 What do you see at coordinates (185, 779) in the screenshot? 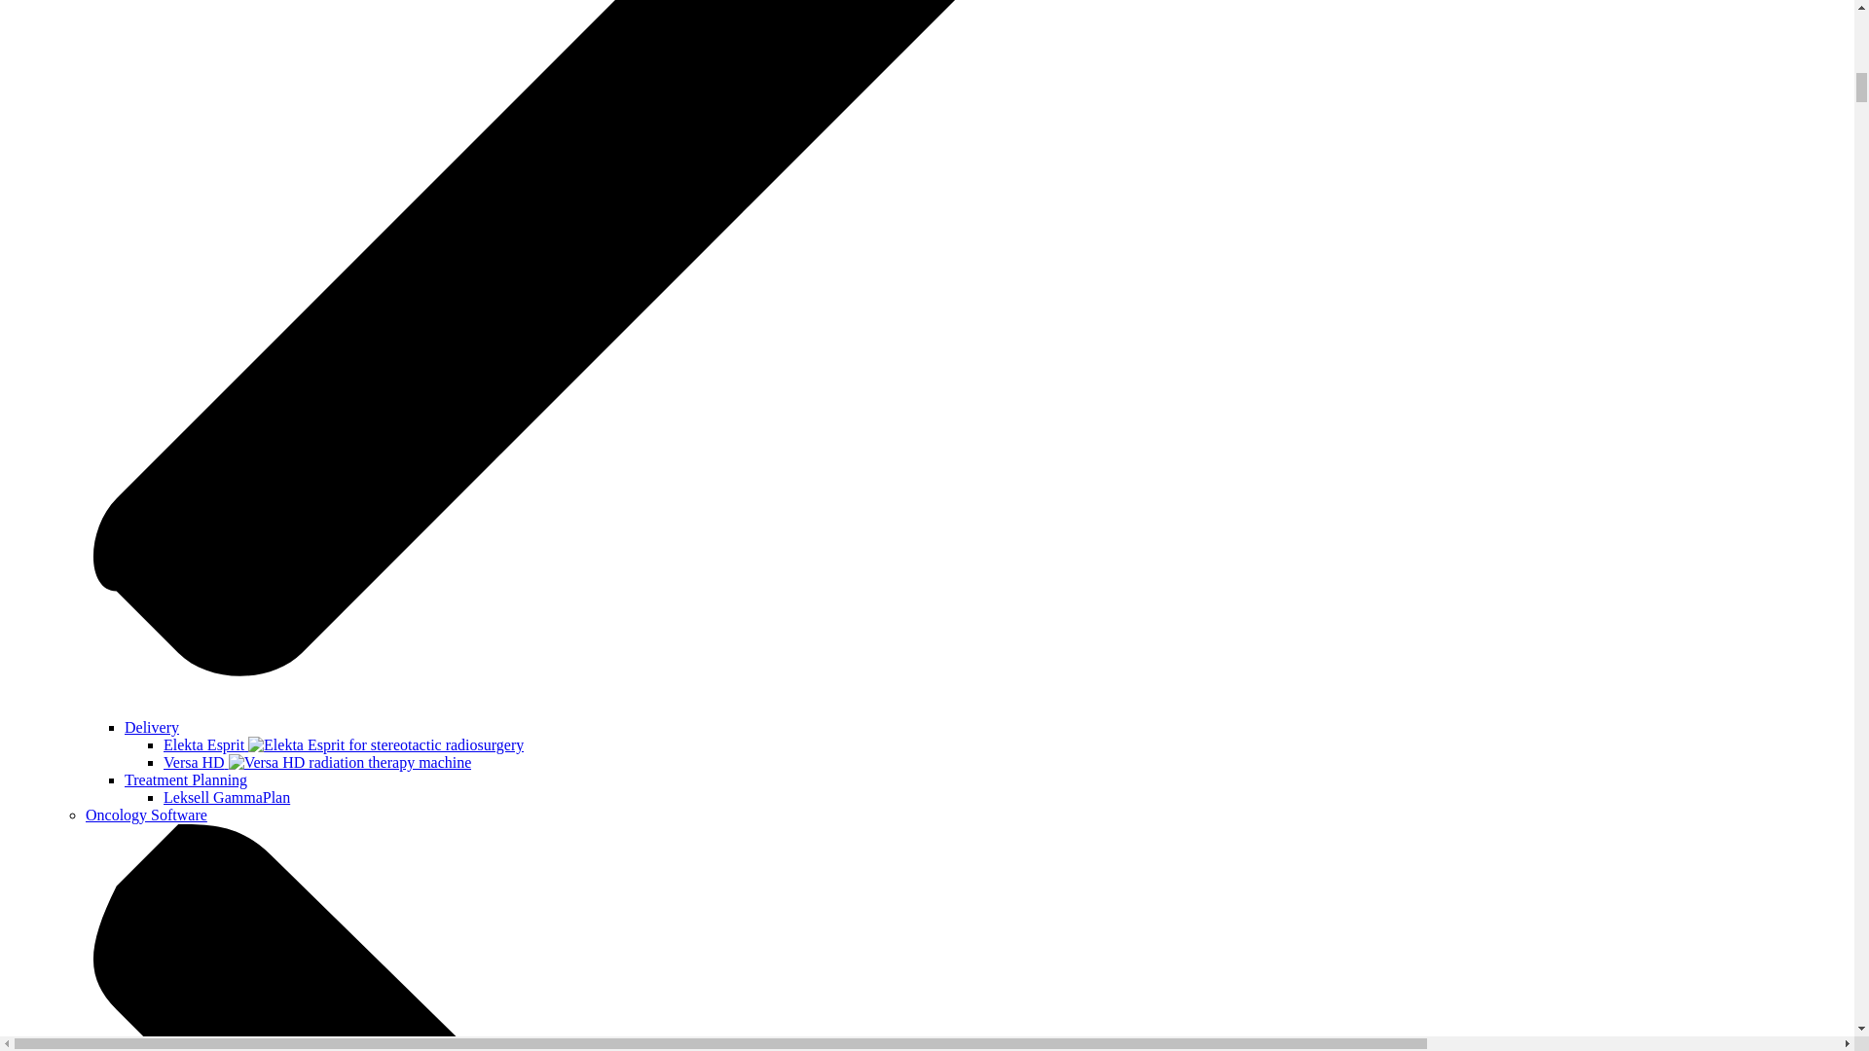
I see `Treatment Planning` at bounding box center [185, 779].